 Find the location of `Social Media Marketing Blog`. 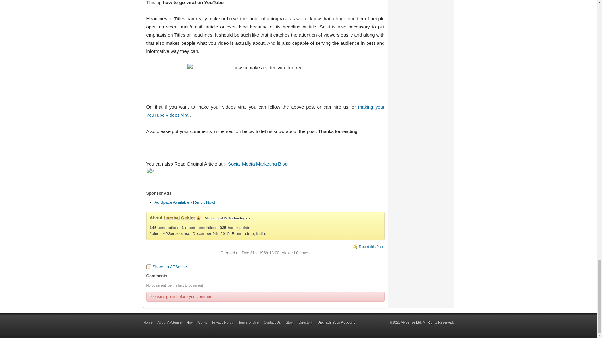

Social Media Marketing Blog is located at coordinates (258, 164).